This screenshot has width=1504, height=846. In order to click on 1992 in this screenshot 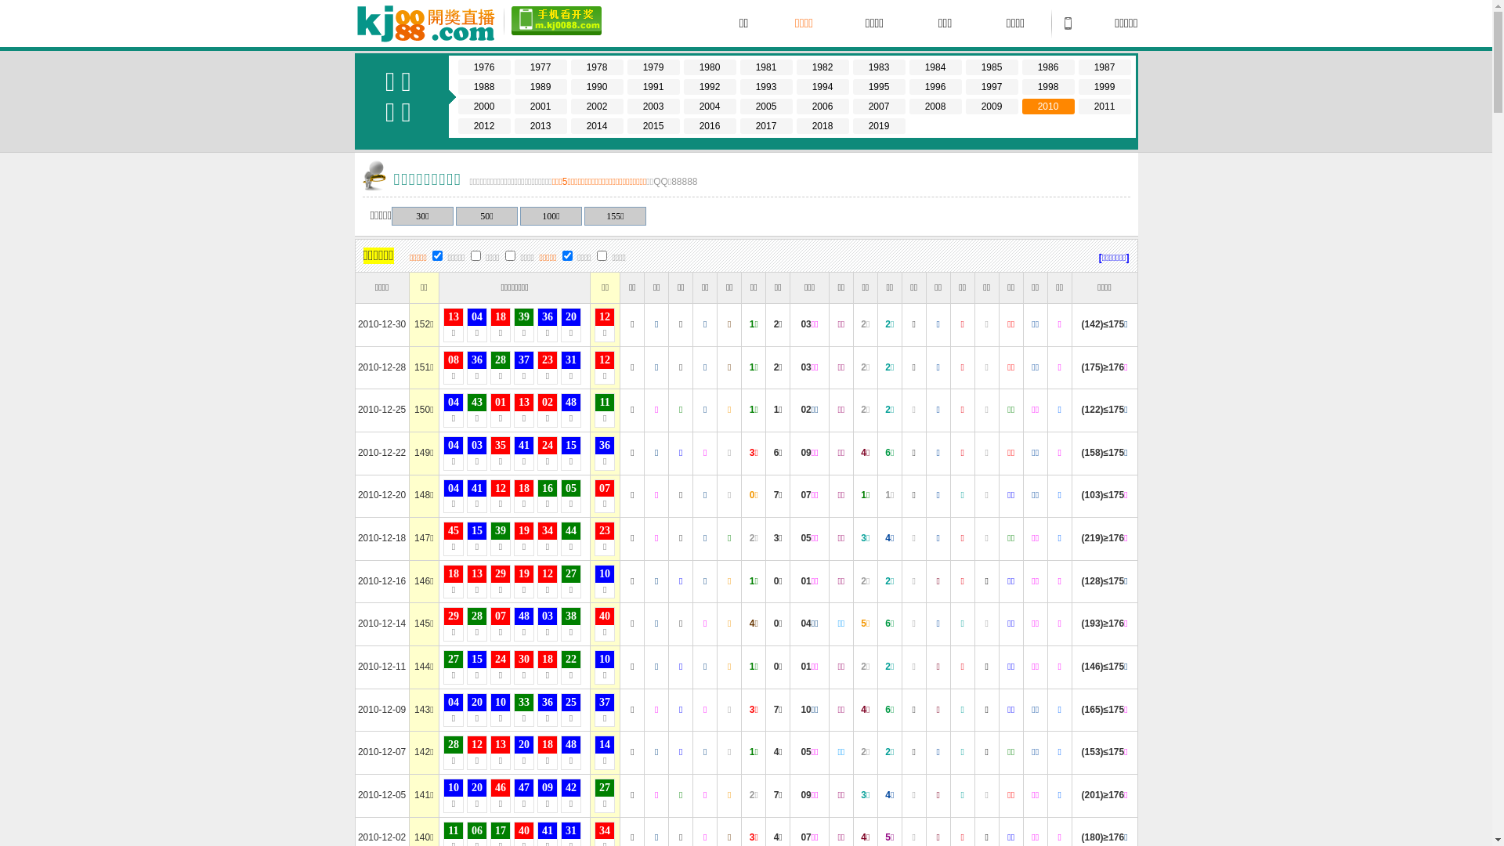, I will do `click(710, 87)`.